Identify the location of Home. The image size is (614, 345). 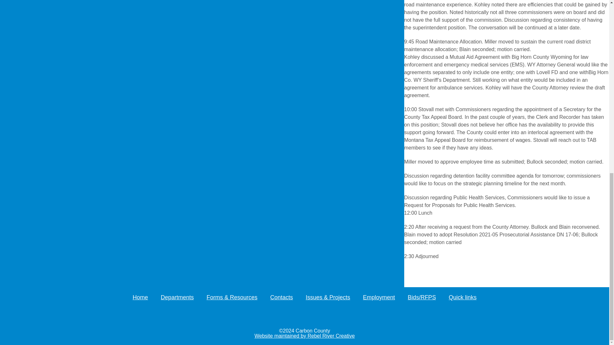
(140, 297).